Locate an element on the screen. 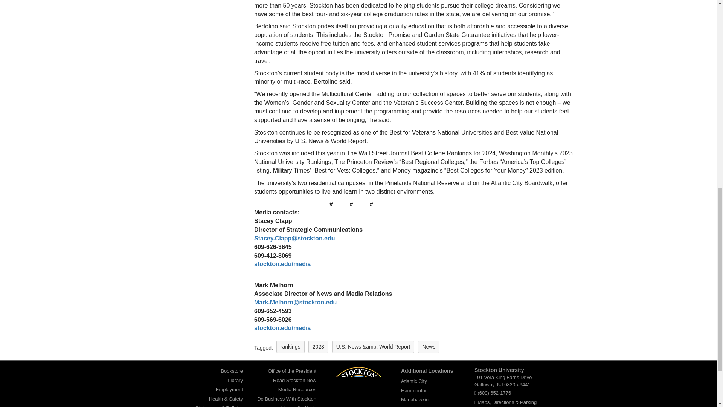  News is located at coordinates (429, 347).